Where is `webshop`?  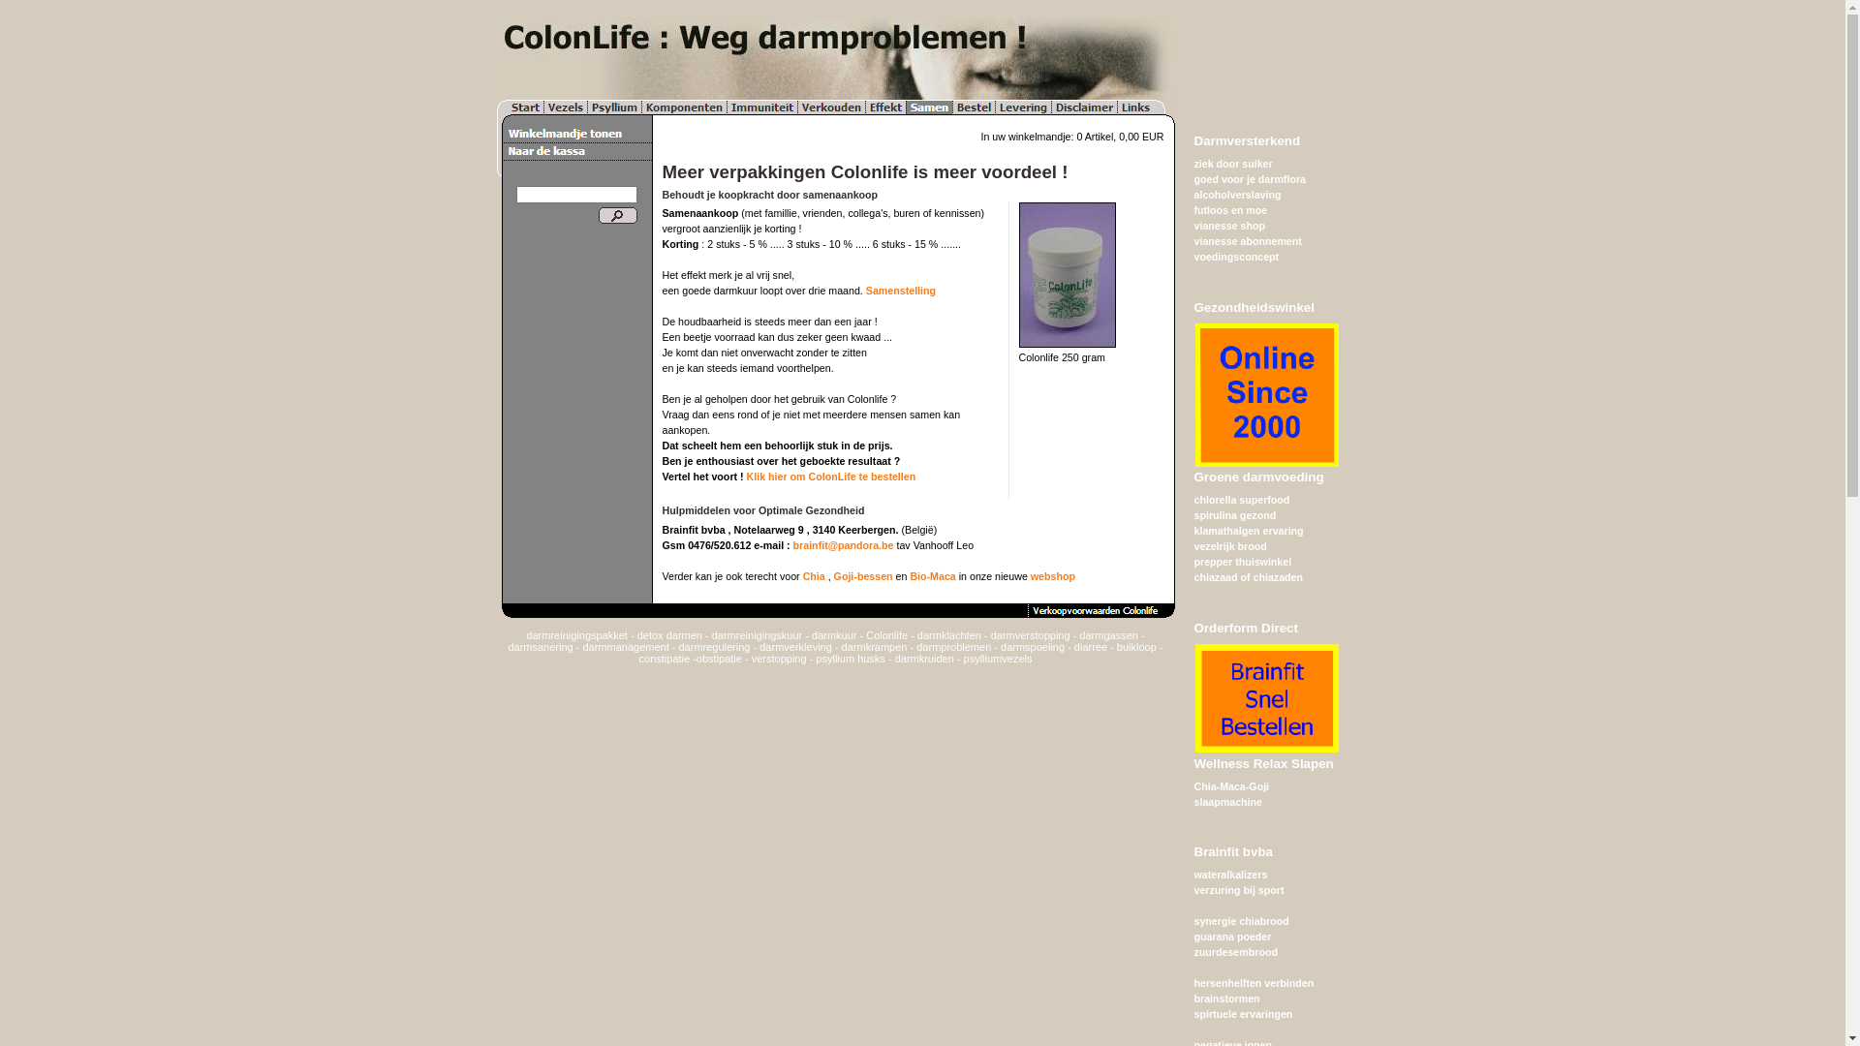
webshop is located at coordinates (1053, 576).